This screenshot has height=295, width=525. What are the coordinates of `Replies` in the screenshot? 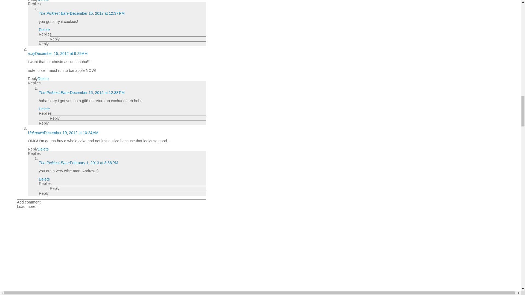 It's located at (45, 34).